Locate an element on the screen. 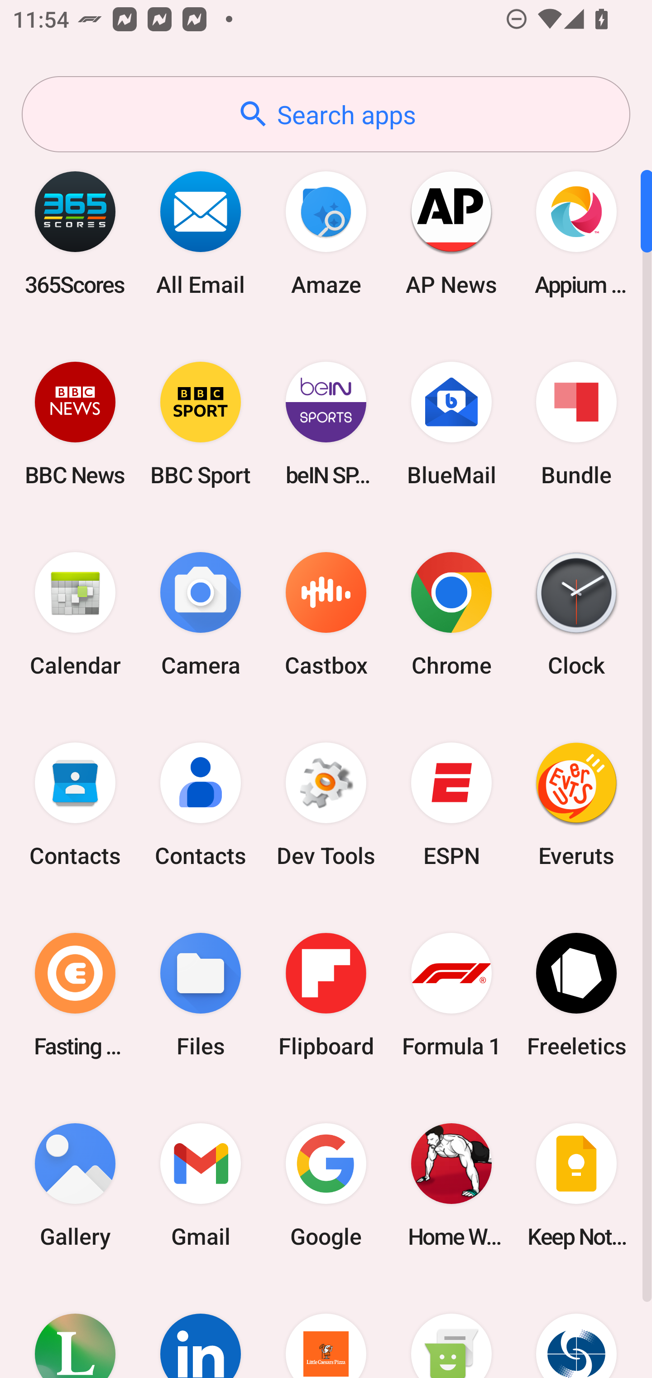 Image resolution: width=652 pixels, height=1378 pixels.   Search apps is located at coordinates (326, 114).